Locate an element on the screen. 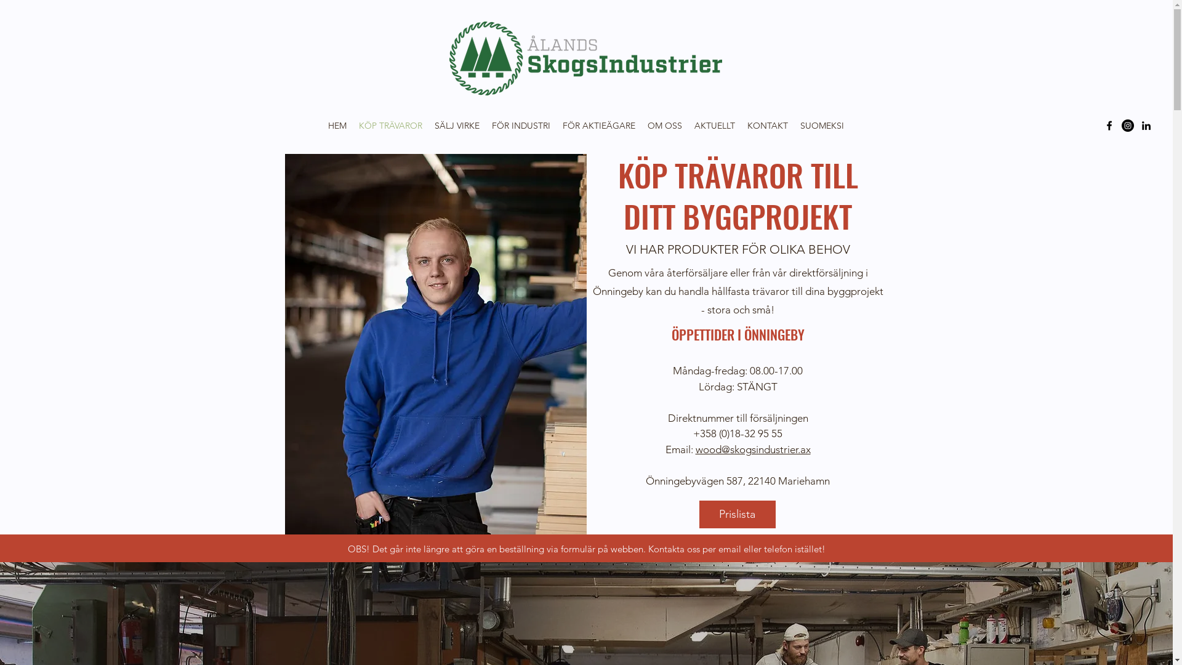 The height and width of the screenshot is (665, 1182). SUOMEKSI is located at coordinates (822, 126).